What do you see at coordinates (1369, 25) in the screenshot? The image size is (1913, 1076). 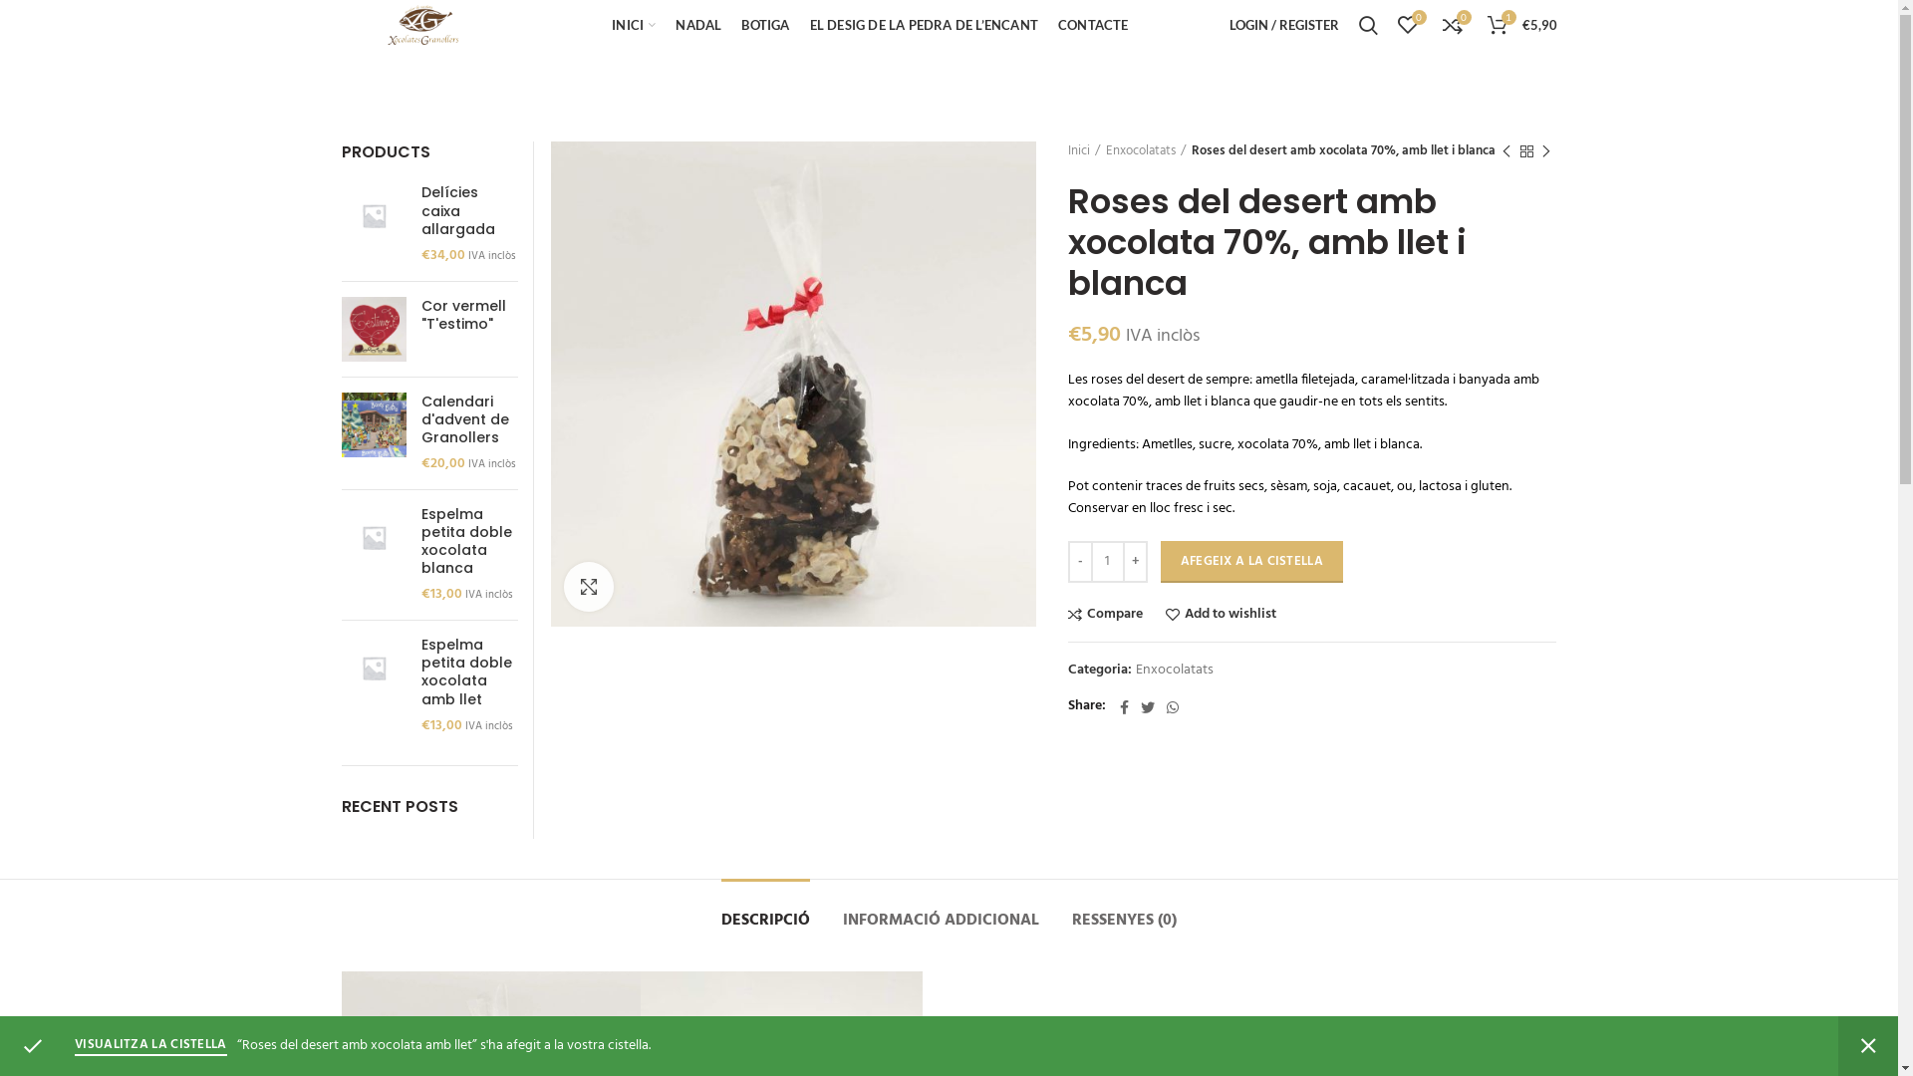 I see `Search` at bounding box center [1369, 25].